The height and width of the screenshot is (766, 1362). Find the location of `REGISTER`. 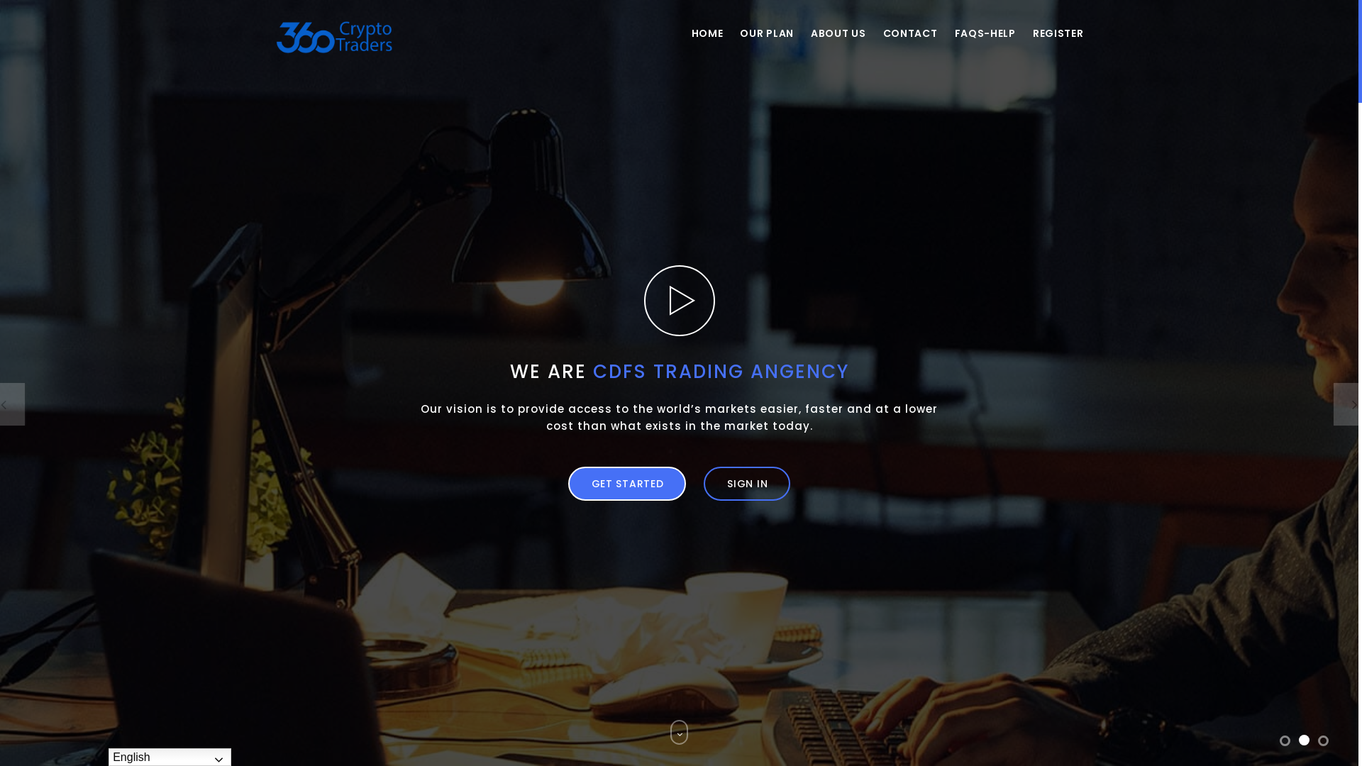

REGISTER is located at coordinates (1054, 33).